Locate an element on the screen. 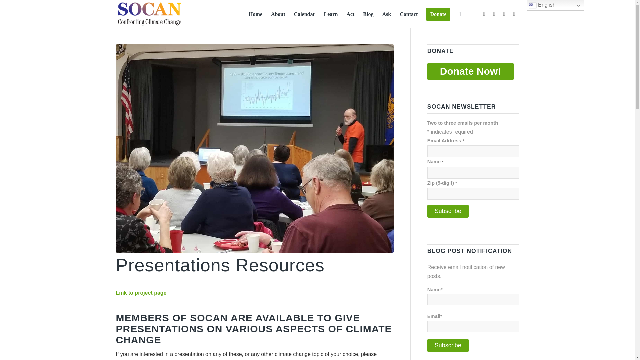  LinkedIn is located at coordinates (494, 13).